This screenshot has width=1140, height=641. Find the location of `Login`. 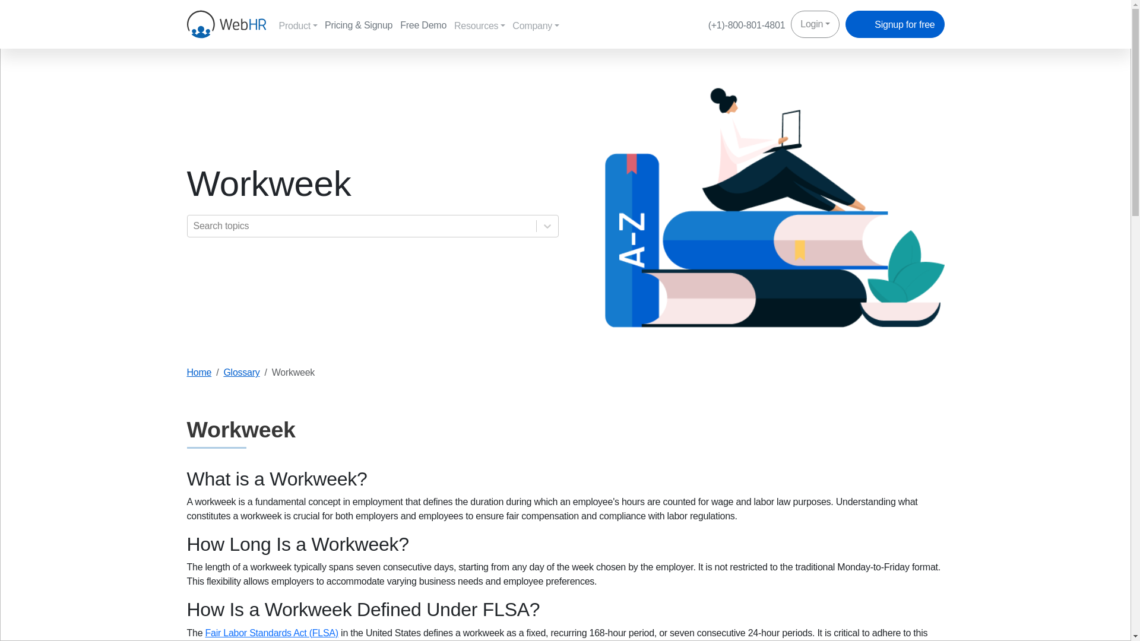

Login is located at coordinates (815, 24).